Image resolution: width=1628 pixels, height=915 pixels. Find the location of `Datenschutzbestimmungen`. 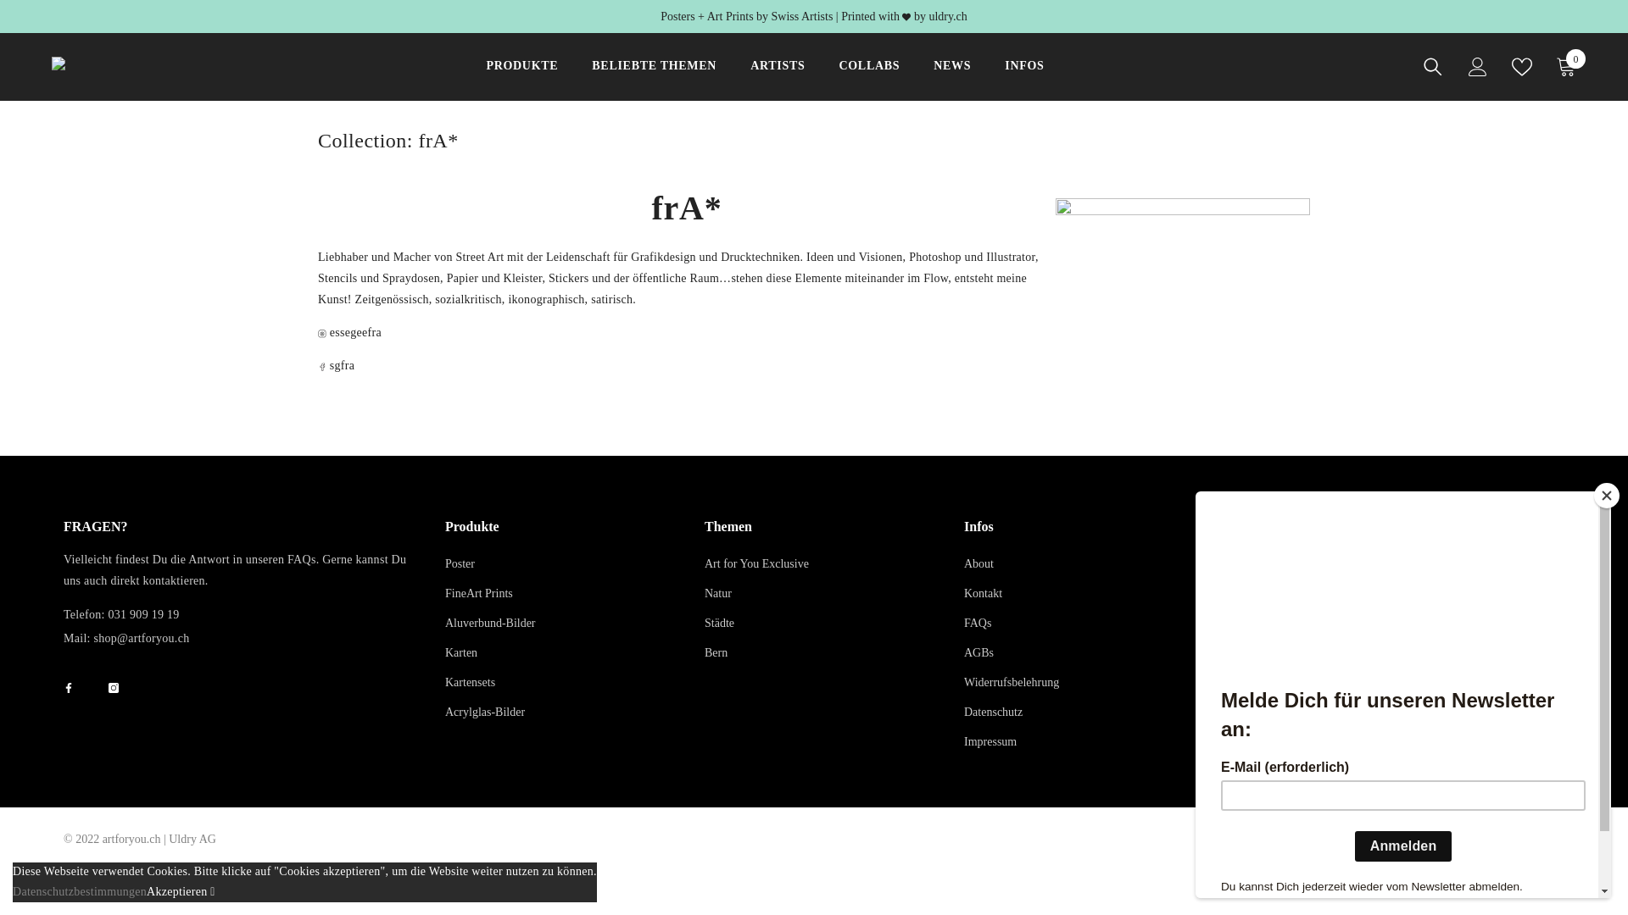

Datenschutzbestimmungen is located at coordinates (80, 891).